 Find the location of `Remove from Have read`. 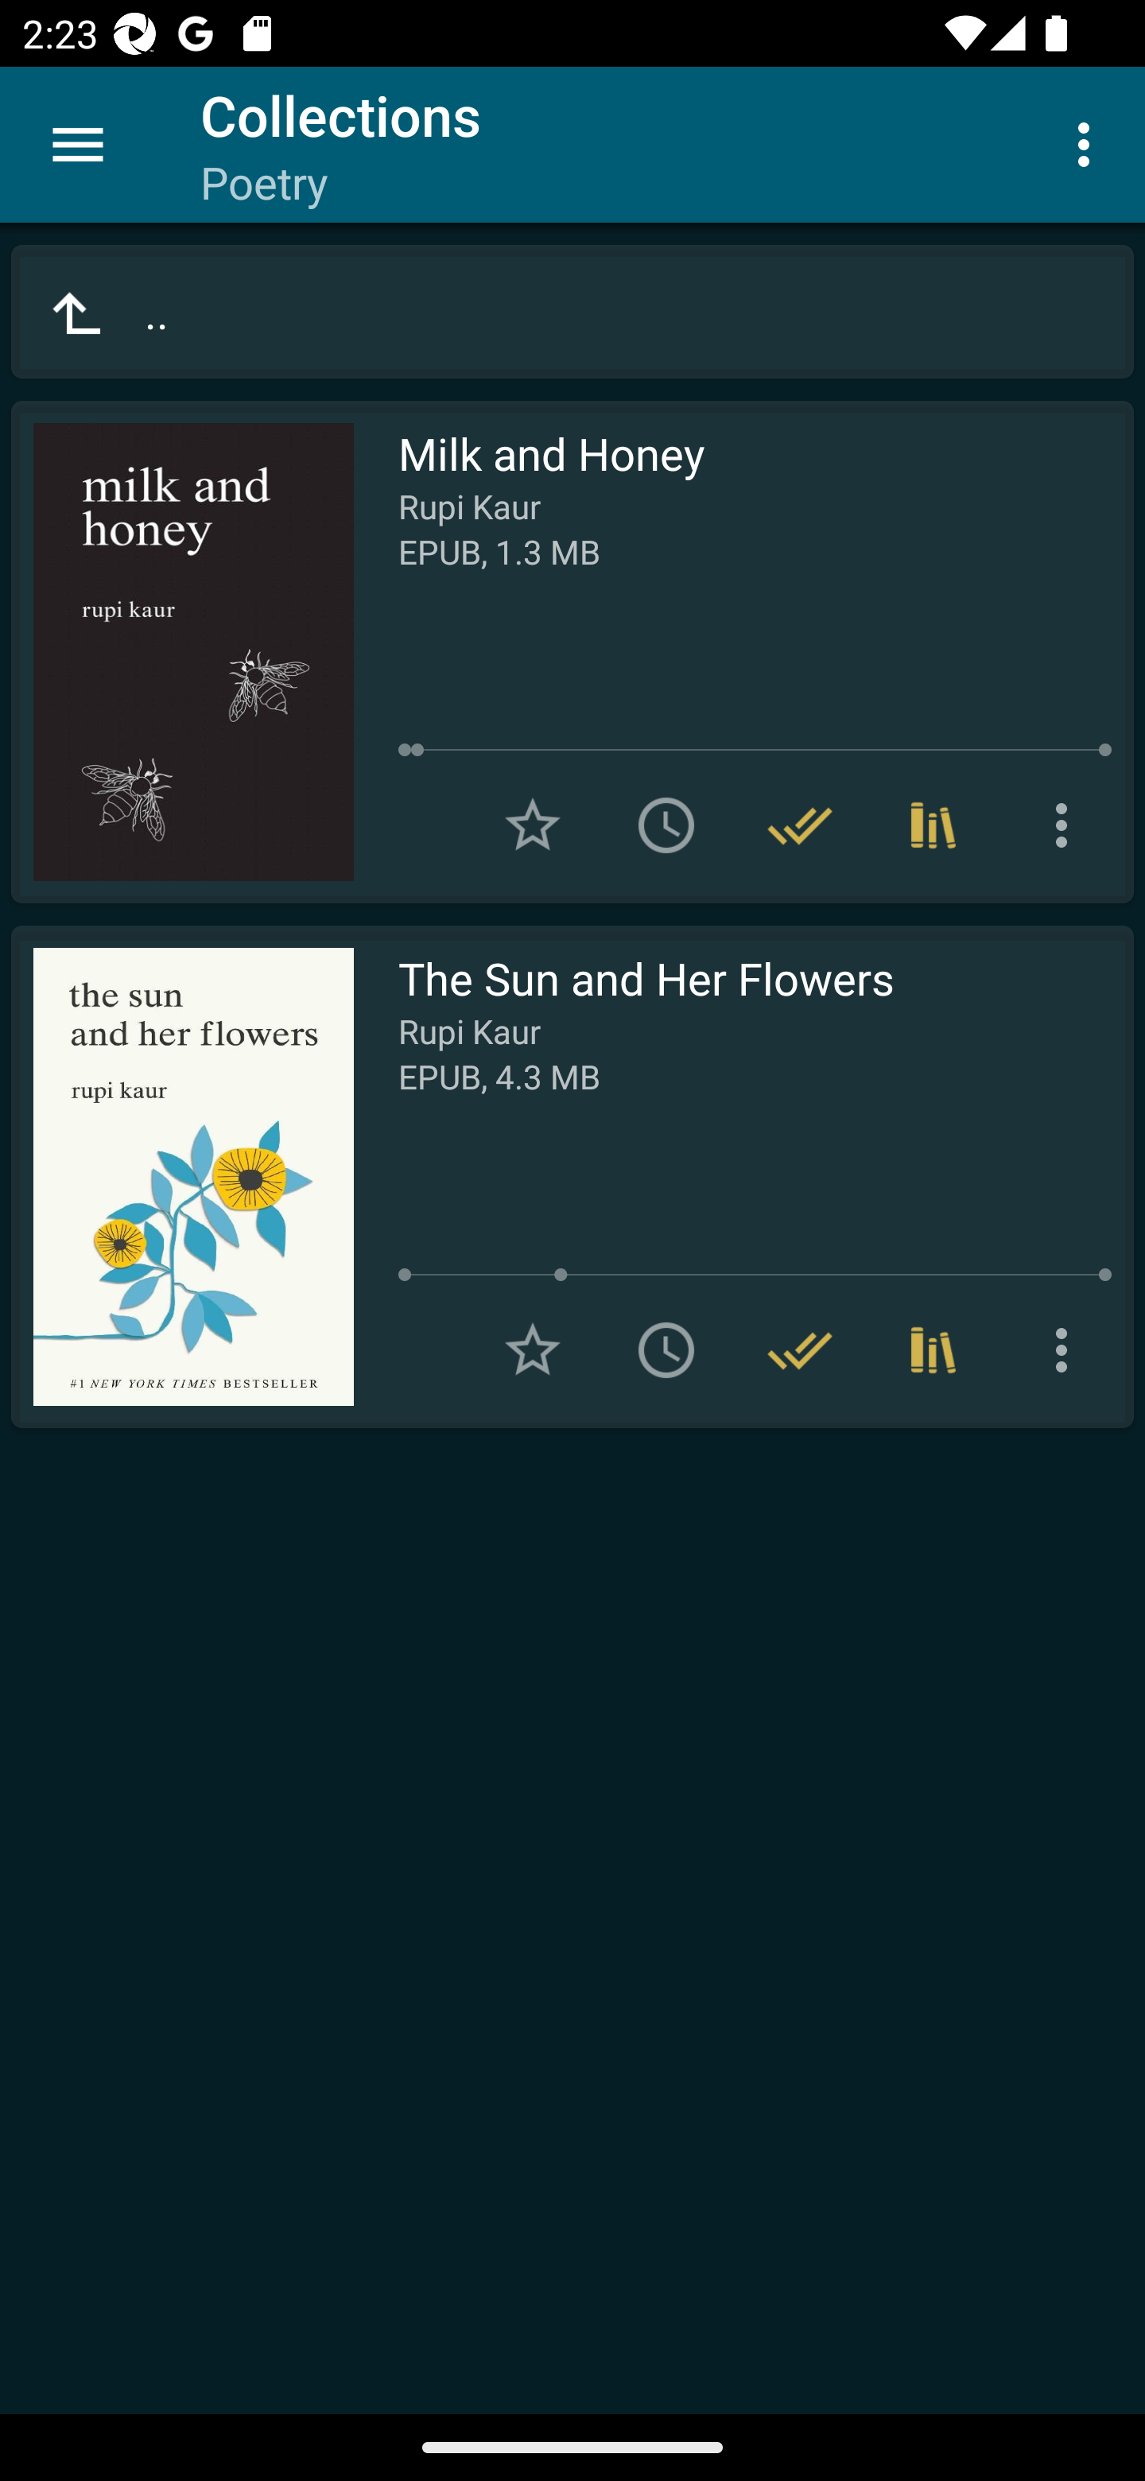

Remove from Have read is located at coordinates (800, 1349).